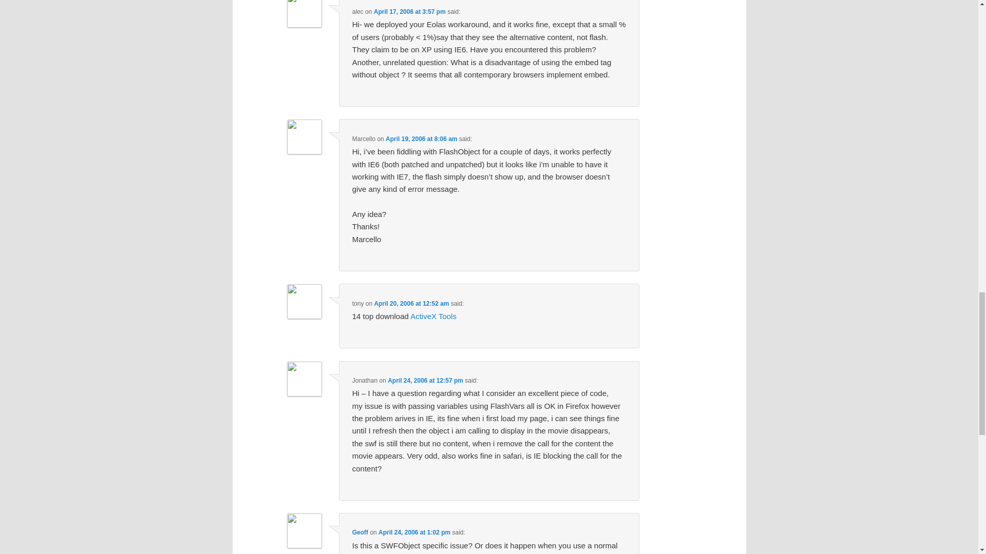 The image size is (986, 554). Describe the element at coordinates (409, 12) in the screenshot. I see `April 17, 2006 at 3:57 pm` at that location.